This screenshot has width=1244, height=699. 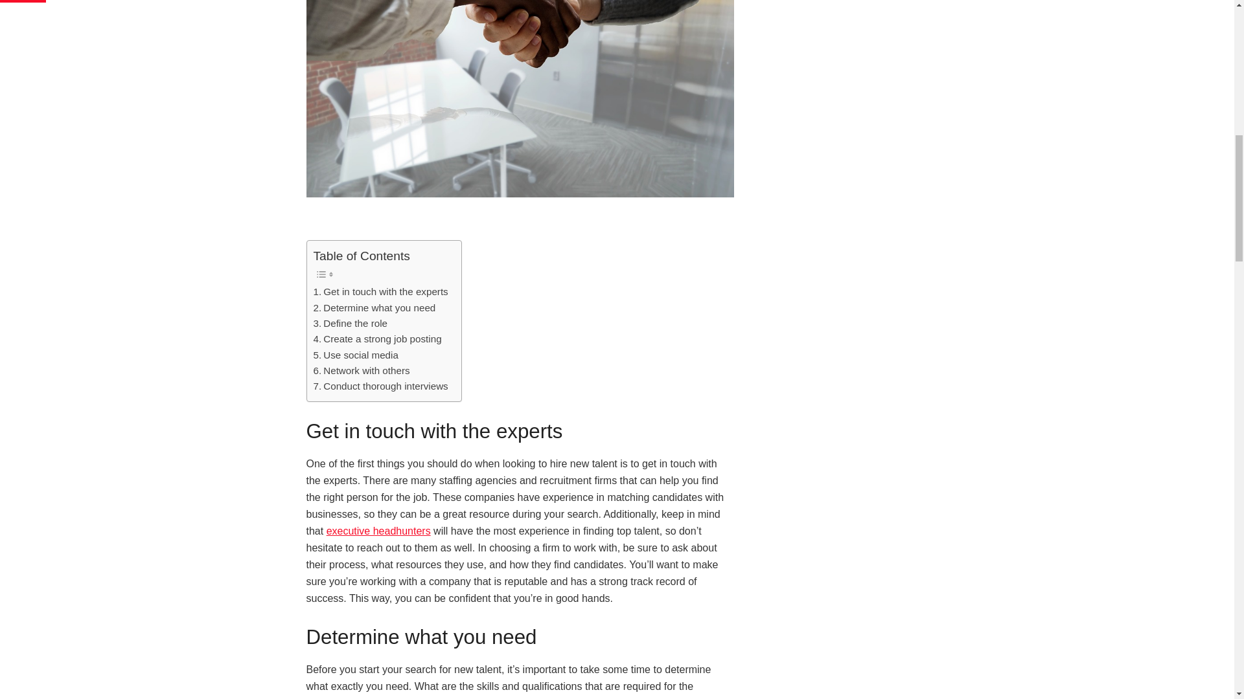 I want to click on Determine what you need, so click(x=374, y=308).